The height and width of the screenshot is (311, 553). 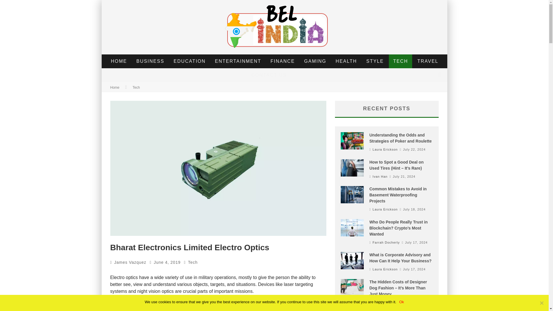 What do you see at coordinates (115, 88) in the screenshot?
I see `Home` at bounding box center [115, 88].